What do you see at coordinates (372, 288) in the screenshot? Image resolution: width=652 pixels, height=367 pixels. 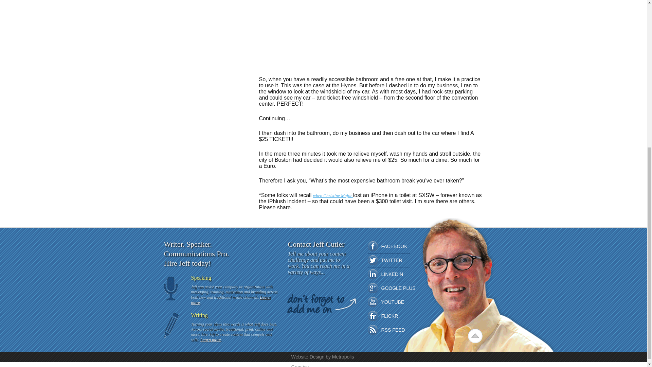 I see `Jeff Cutler on Google Plus` at bounding box center [372, 288].